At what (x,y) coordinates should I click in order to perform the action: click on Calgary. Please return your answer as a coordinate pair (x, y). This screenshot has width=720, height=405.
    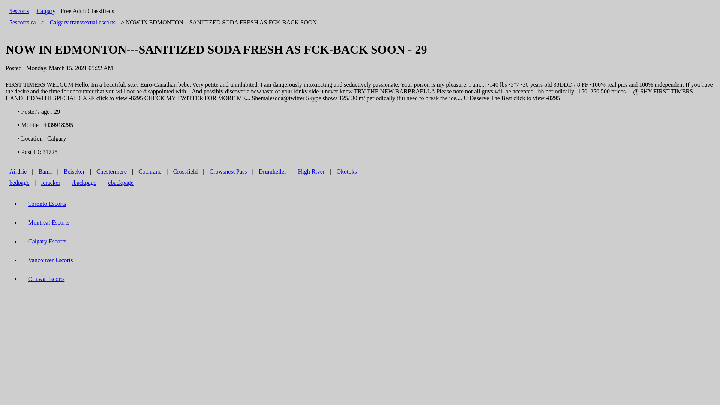
    Looking at the image, I should click on (46, 11).